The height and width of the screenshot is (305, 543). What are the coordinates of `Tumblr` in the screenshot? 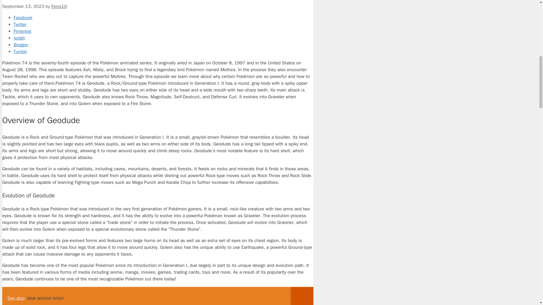 It's located at (163, 51).